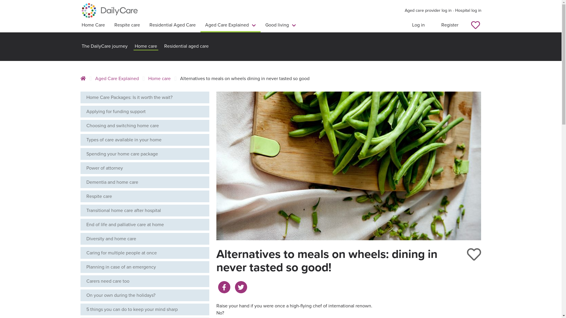  What do you see at coordinates (117, 79) in the screenshot?
I see `Aged Care Explained` at bounding box center [117, 79].